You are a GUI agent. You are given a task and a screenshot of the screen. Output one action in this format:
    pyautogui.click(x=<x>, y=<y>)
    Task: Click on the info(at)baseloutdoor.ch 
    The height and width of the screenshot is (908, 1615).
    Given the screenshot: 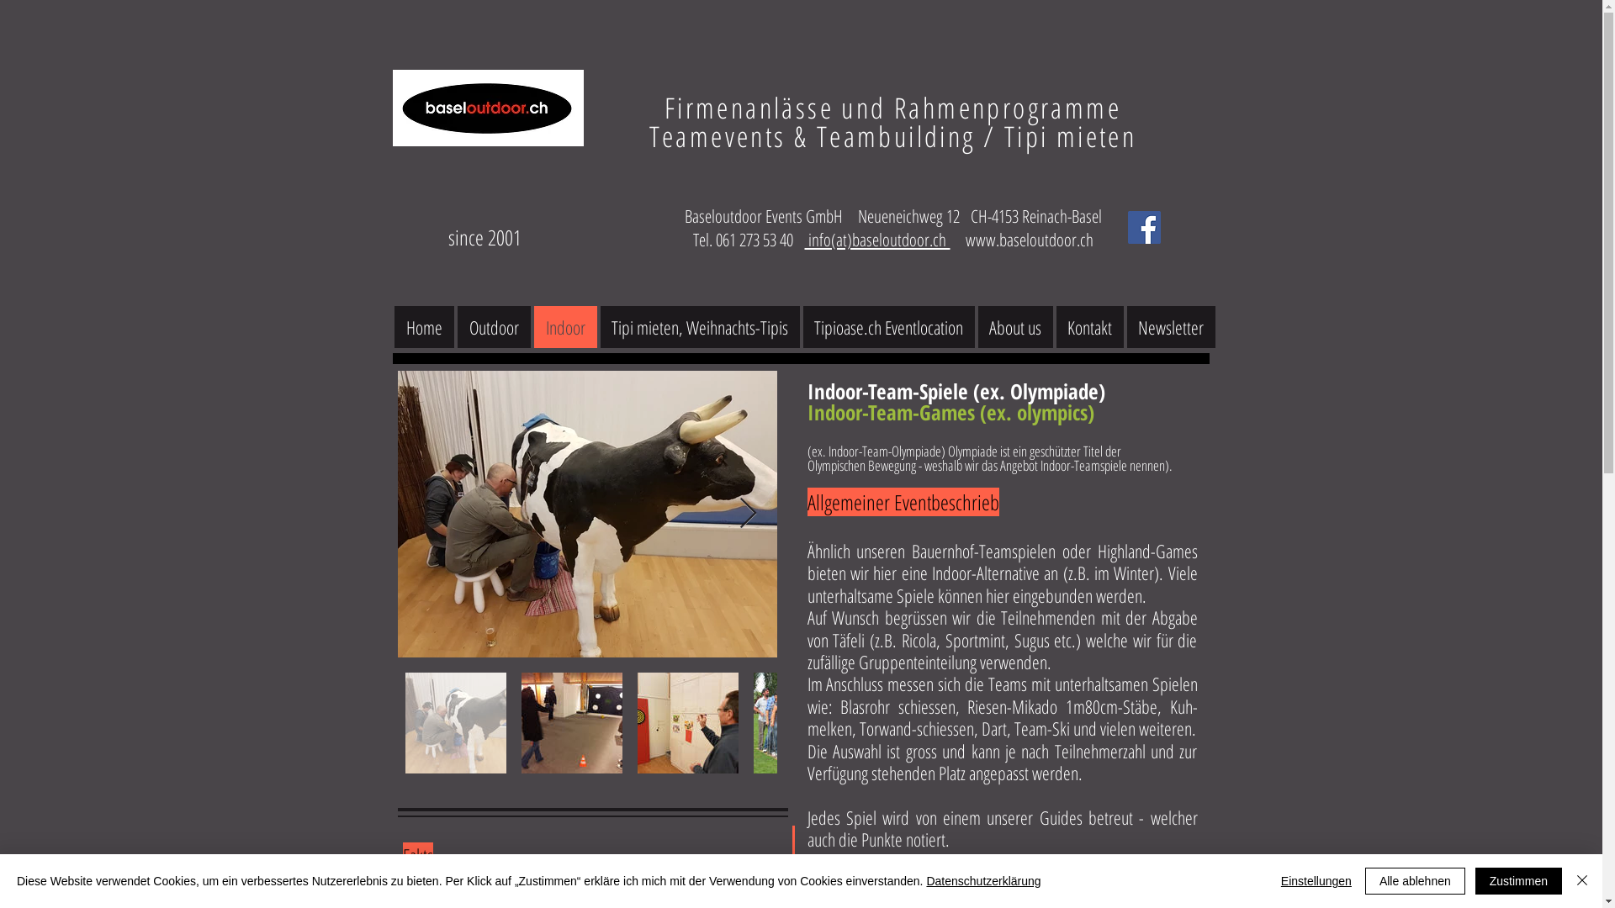 What is the action you would take?
    pyautogui.click(x=876, y=240)
    